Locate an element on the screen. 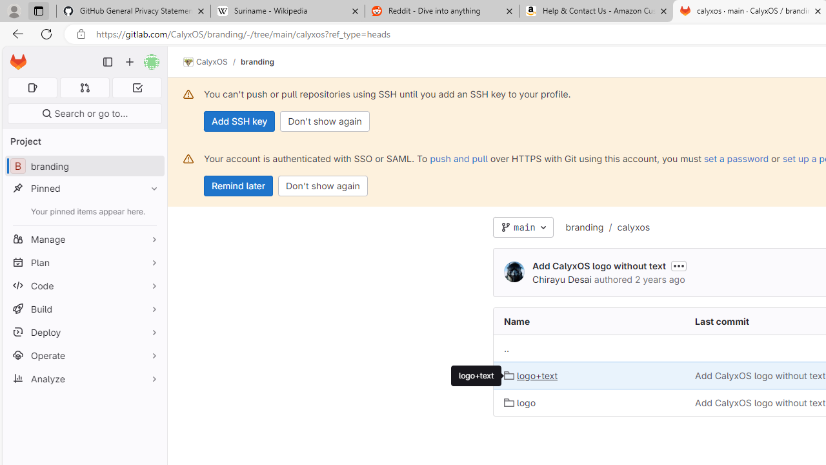 The height and width of the screenshot is (465, 826). Help & Contact Us - Amazon Customer Service is located at coordinates (596, 12).